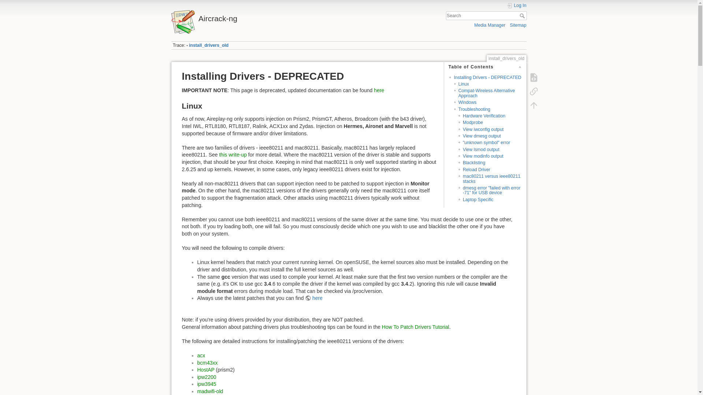 The image size is (703, 395). I want to click on View dmesg output, so click(481, 136).